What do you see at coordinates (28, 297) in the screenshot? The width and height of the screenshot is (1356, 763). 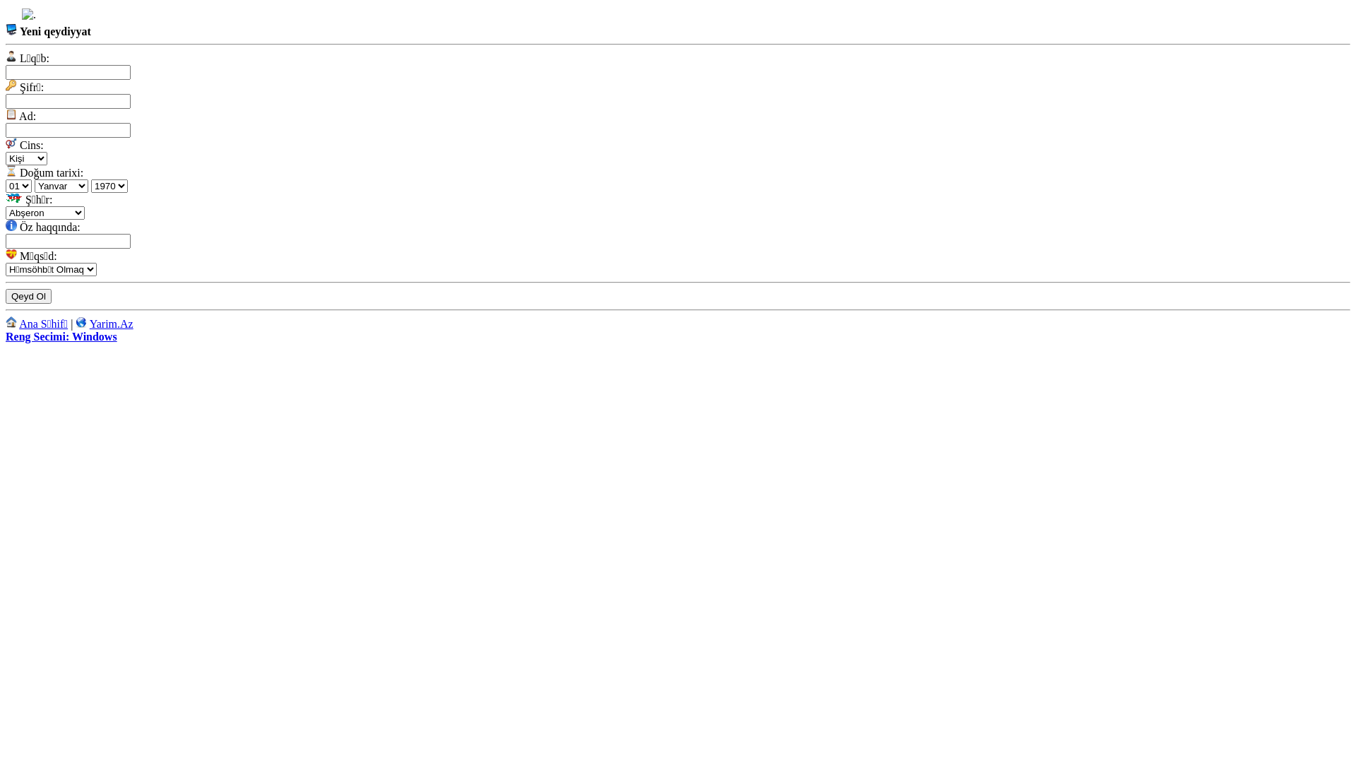 I see `Qeyd Ol` at bounding box center [28, 297].